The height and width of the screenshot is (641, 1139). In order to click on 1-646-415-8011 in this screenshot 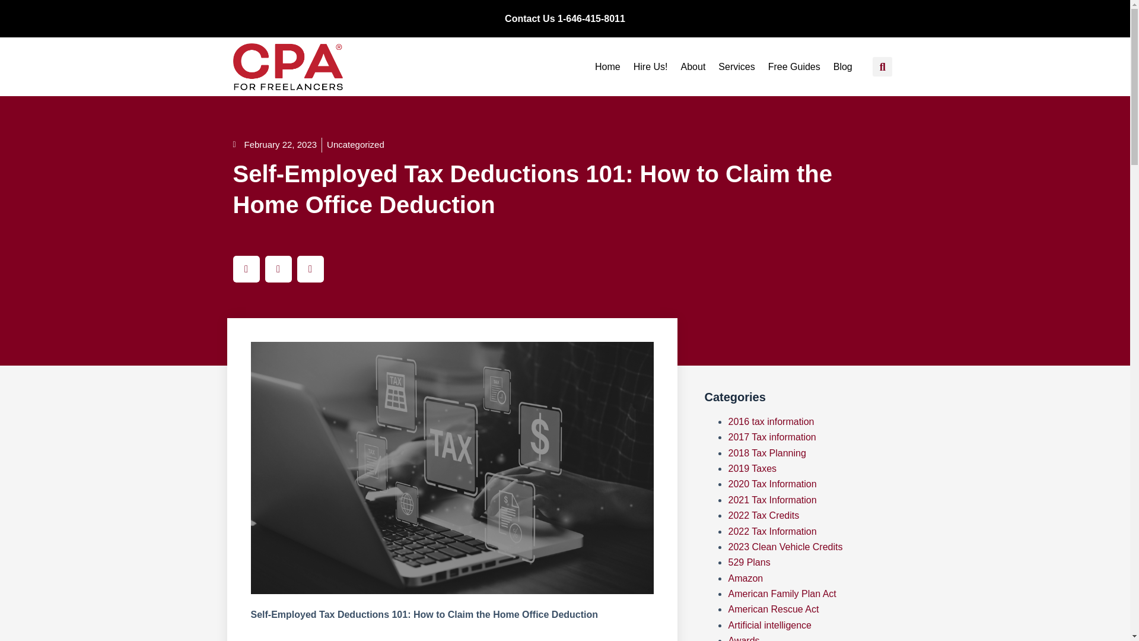, I will do `click(591, 18)`.